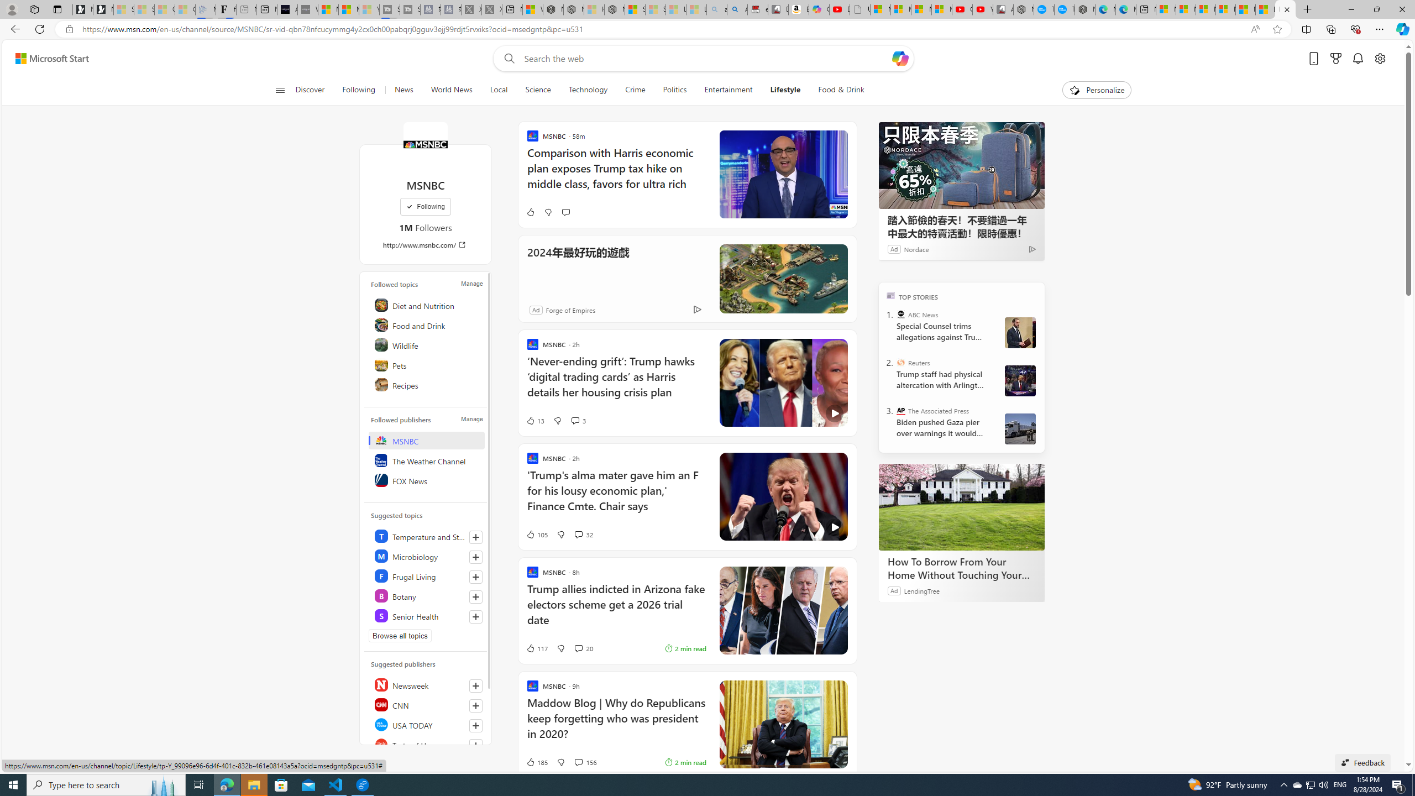  Describe the element at coordinates (729, 90) in the screenshot. I see `Entertainment` at that location.